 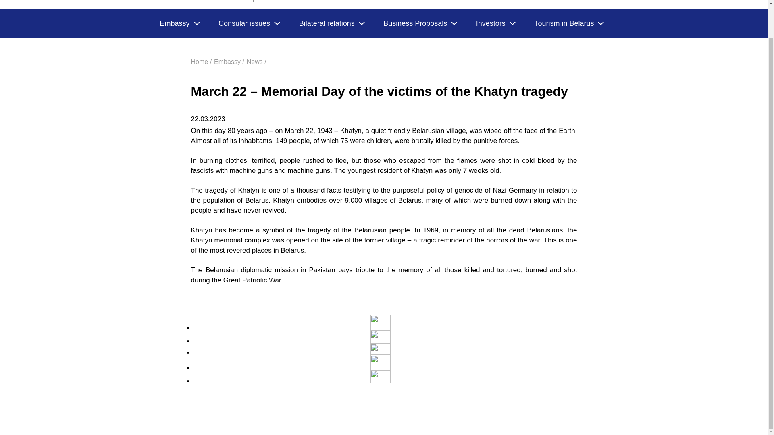 What do you see at coordinates (249, 23) in the screenshot?
I see `Consular issues` at bounding box center [249, 23].